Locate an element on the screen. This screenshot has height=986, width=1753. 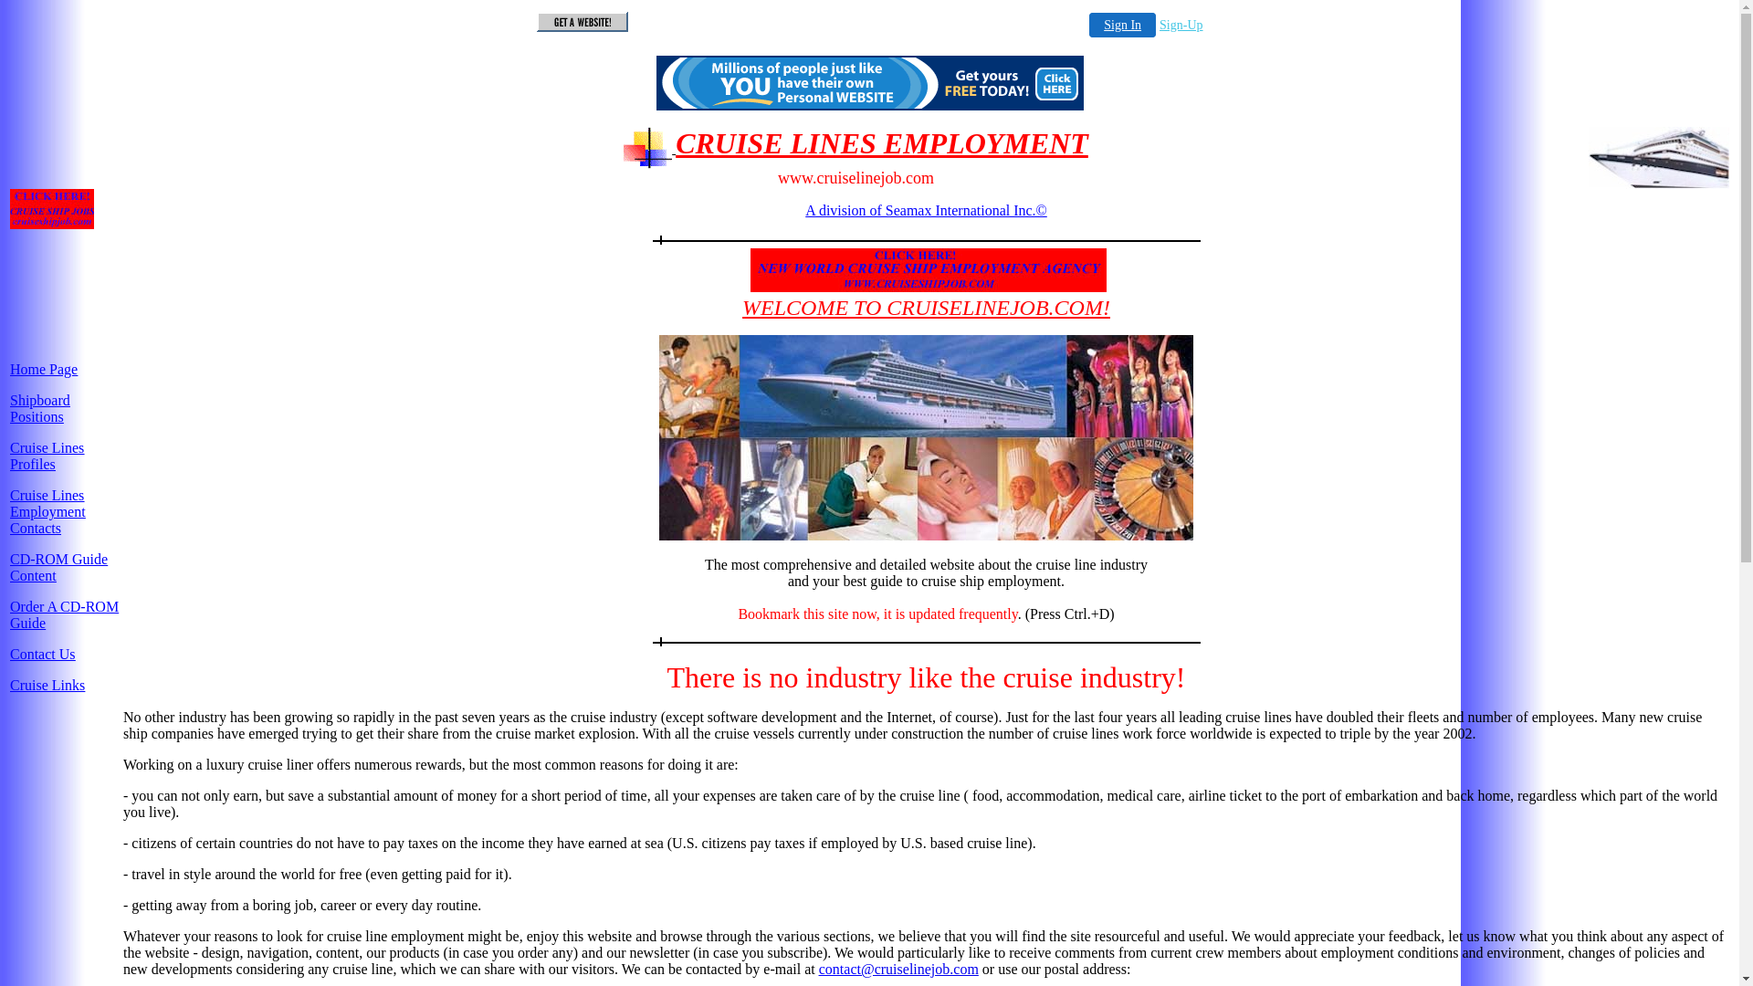
Sign In is located at coordinates (1123, 26).